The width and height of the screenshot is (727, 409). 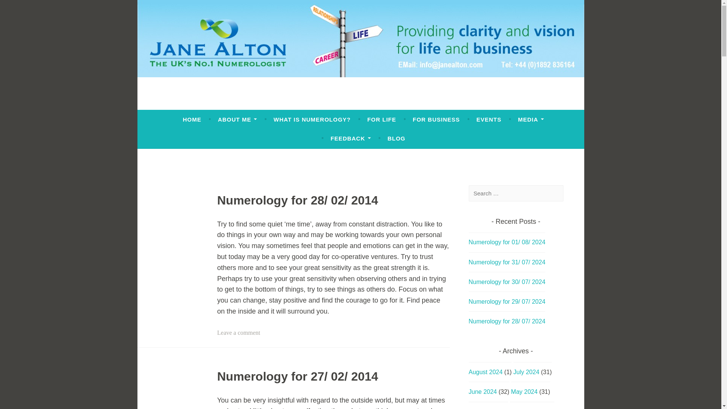 What do you see at coordinates (488, 120) in the screenshot?
I see `EVENTS` at bounding box center [488, 120].